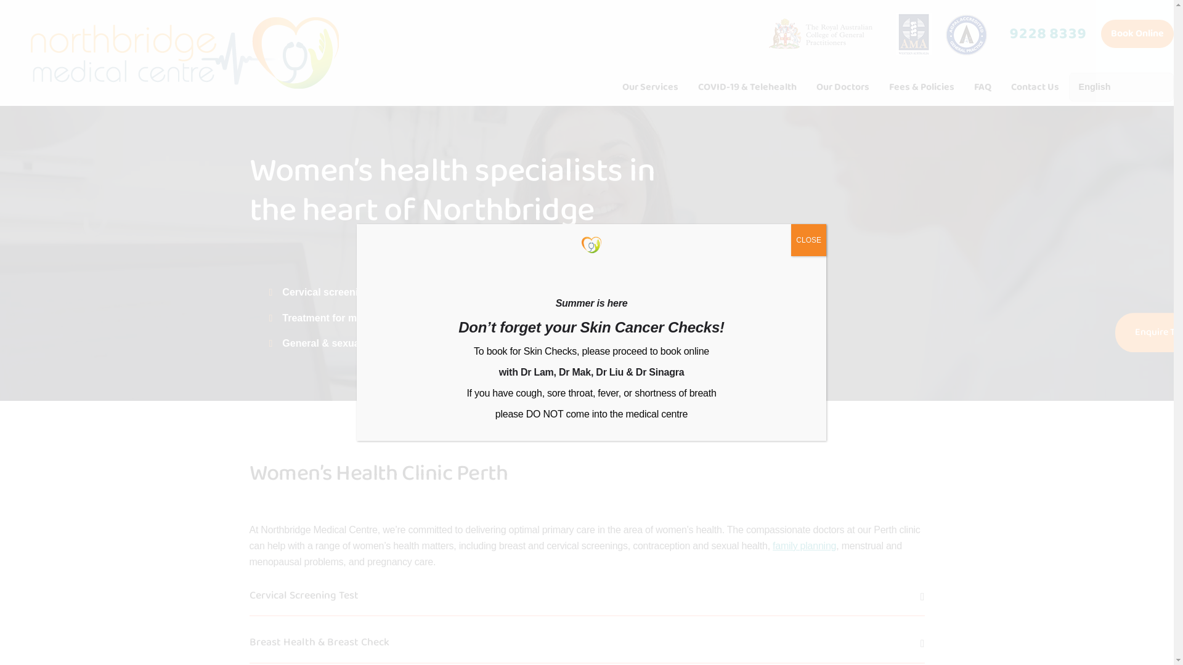 Image resolution: width=1183 pixels, height=665 pixels. What do you see at coordinates (747, 89) in the screenshot?
I see `COVID-19 & Telehealth` at bounding box center [747, 89].